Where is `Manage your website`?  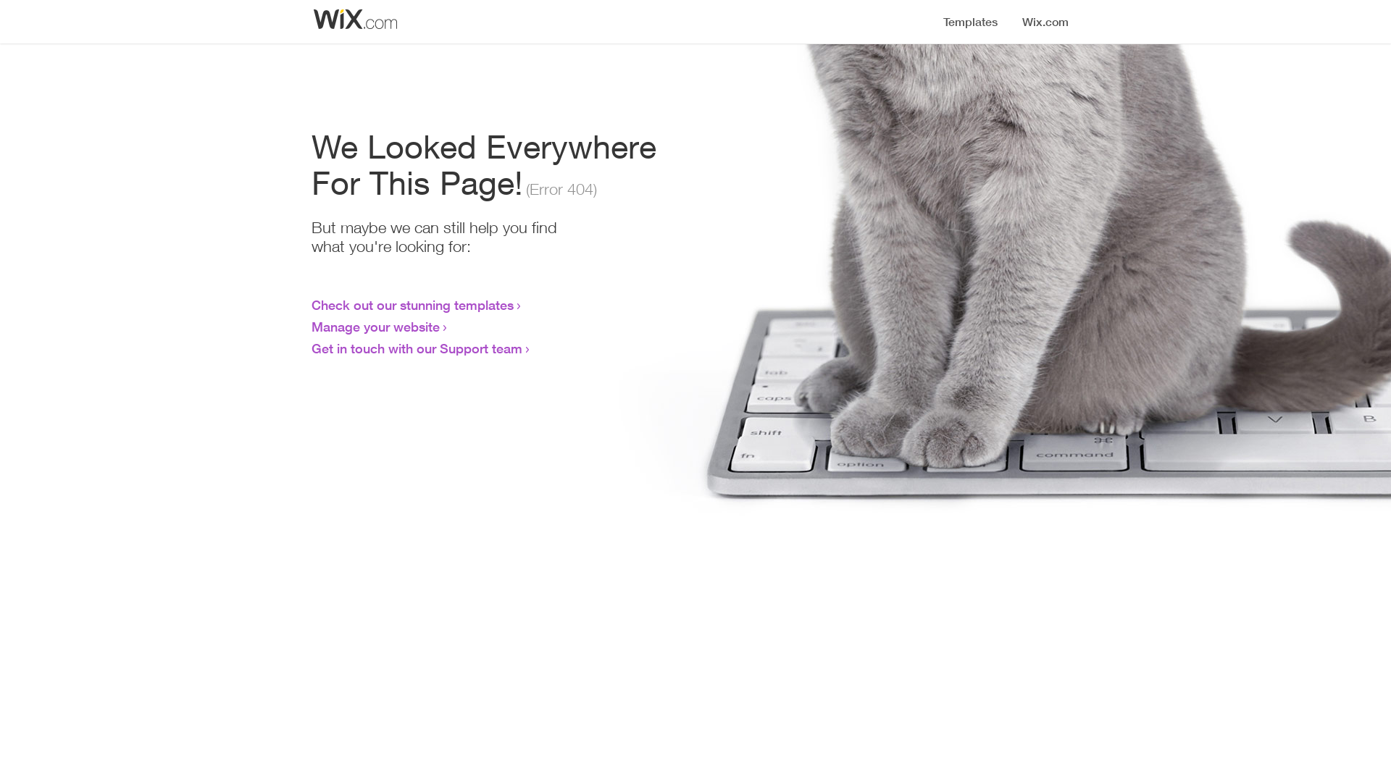
Manage your website is located at coordinates (375, 327).